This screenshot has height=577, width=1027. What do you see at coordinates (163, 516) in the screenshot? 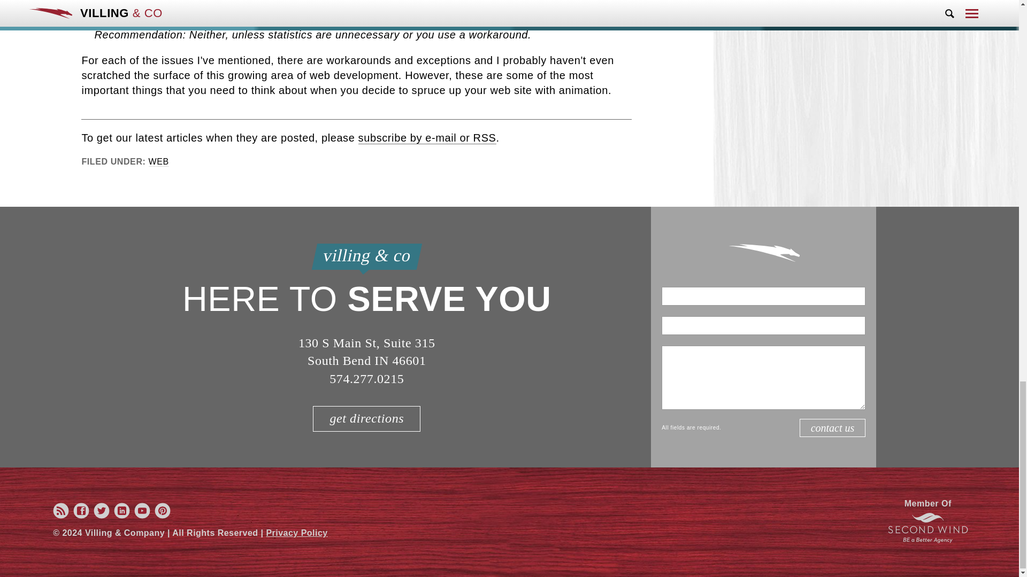
I see `Follow Us on Pinterest` at bounding box center [163, 516].